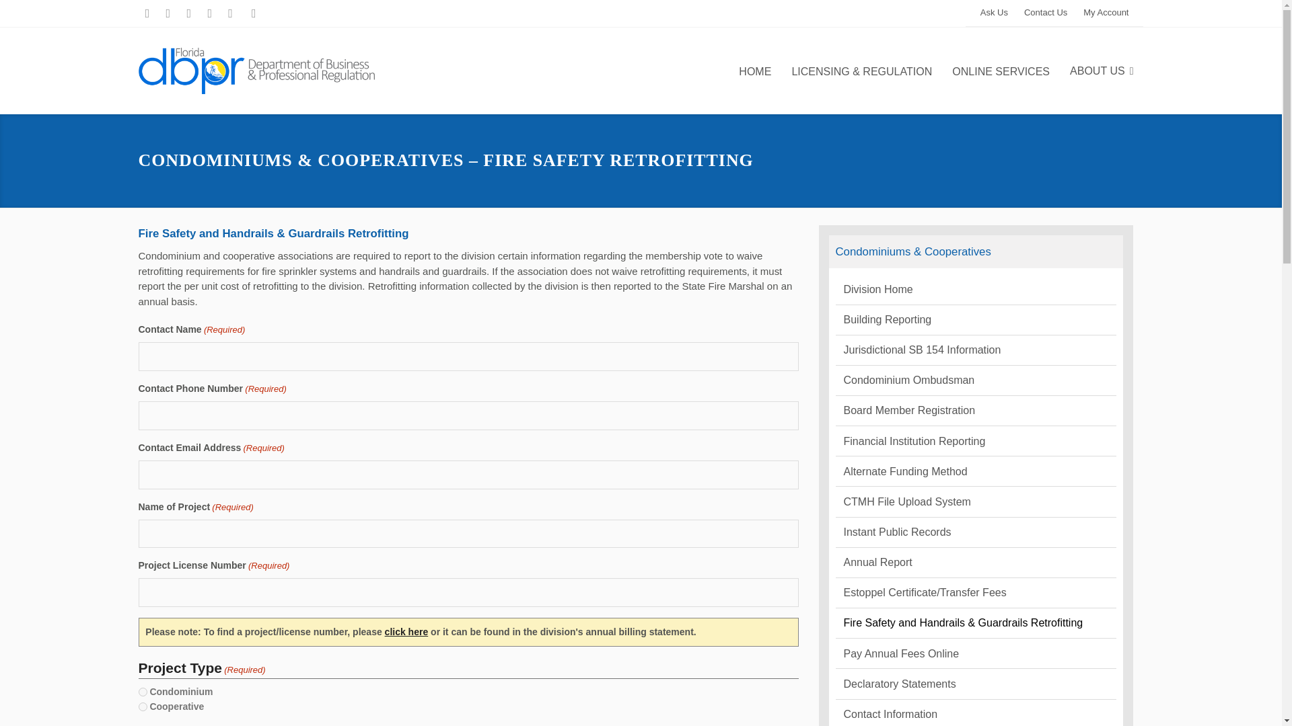  Describe the element at coordinates (188, 13) in the screenshot. I see `DBPR News Room` at that location.